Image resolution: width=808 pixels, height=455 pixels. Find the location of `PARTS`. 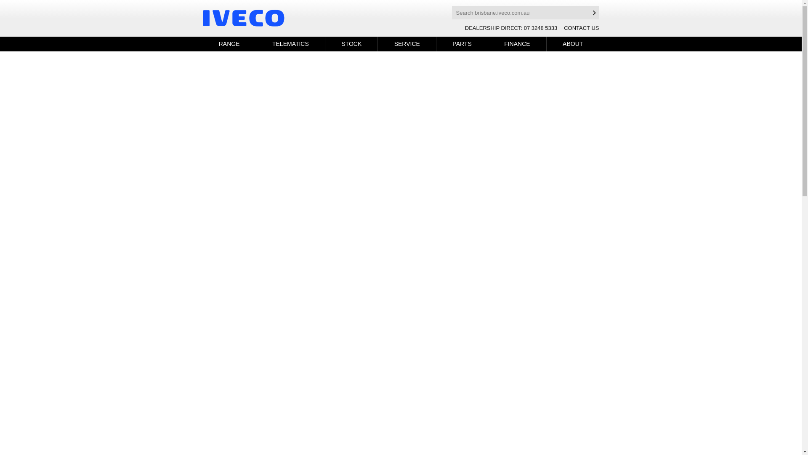

PARTS is located at coordinates (462, 44).